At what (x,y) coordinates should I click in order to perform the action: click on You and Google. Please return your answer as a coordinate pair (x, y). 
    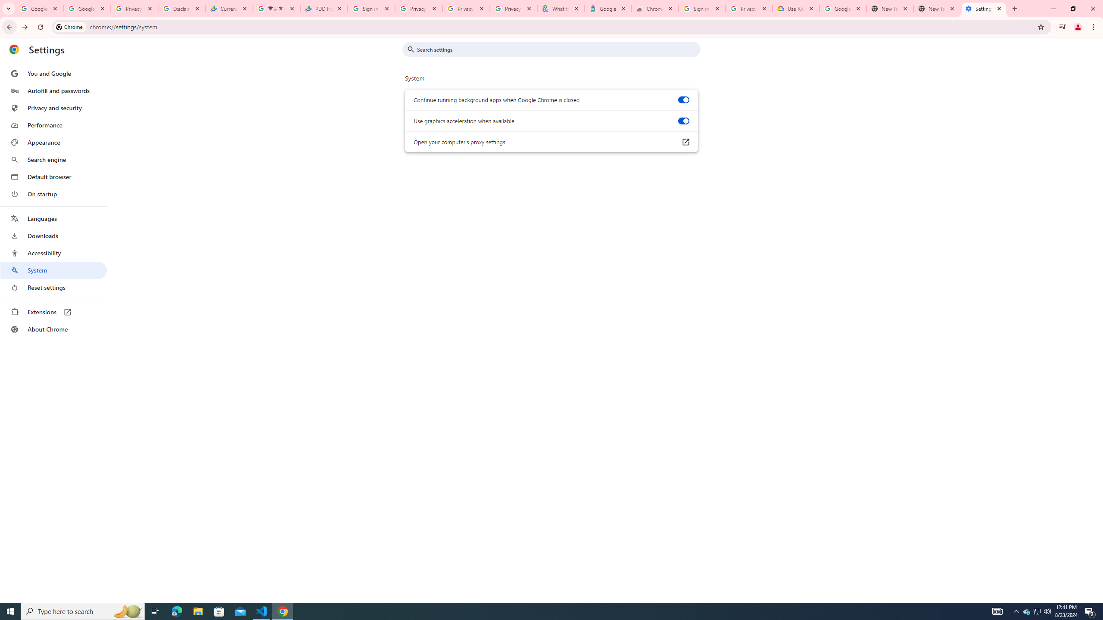
    Looking at the image, I should click on (53, 74).